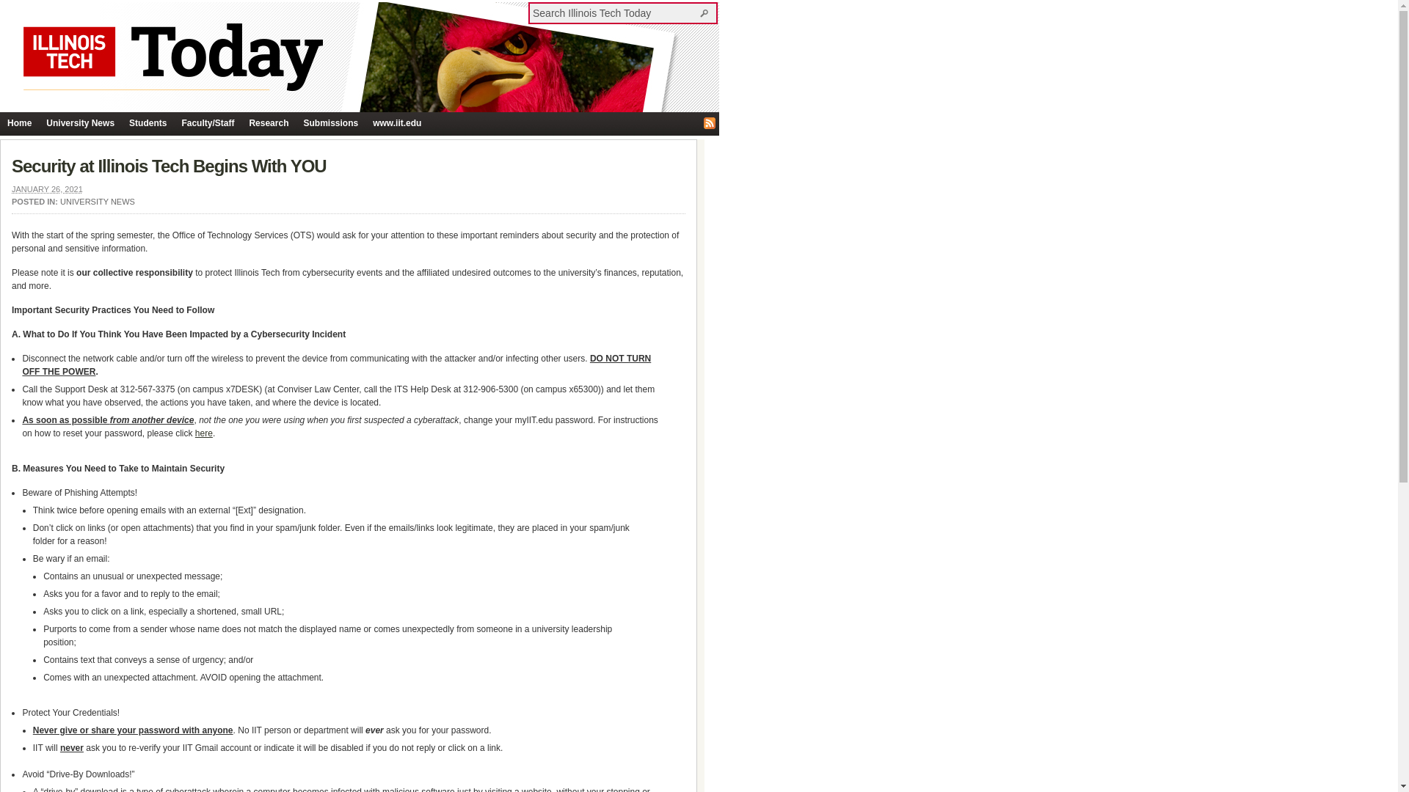 The height and width of the screenshot is (792, 1409). Describe the element at coordinates (147, 123) in the screenshot. I see `Students` at that location.